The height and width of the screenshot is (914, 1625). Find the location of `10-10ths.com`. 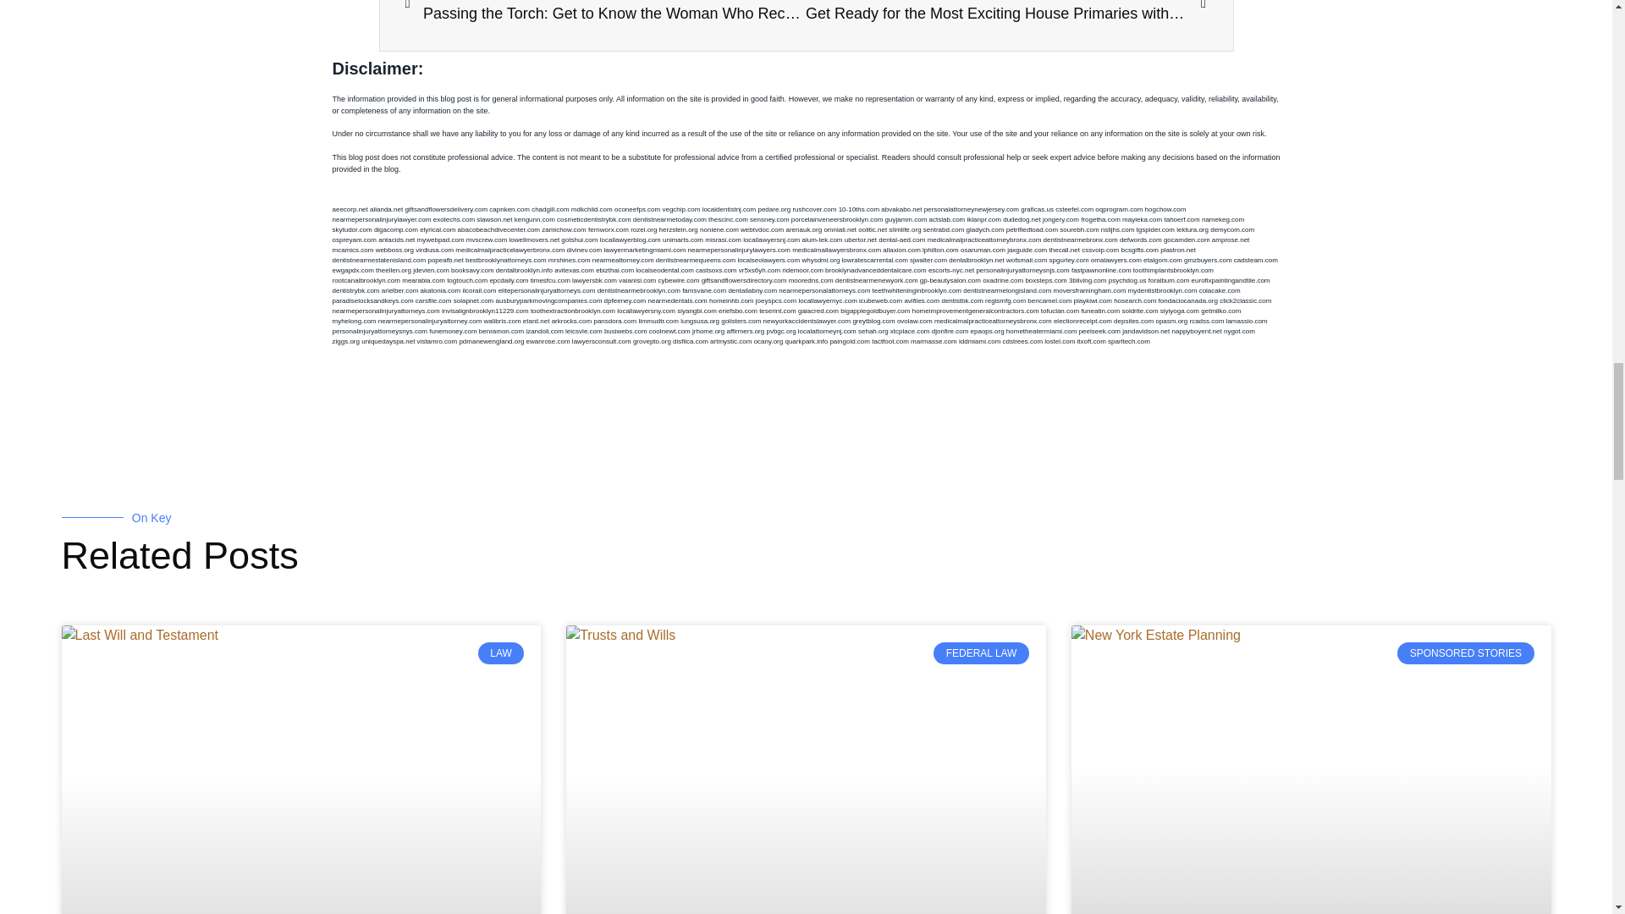

10-10ths.com is located at coordinates (858, 209).